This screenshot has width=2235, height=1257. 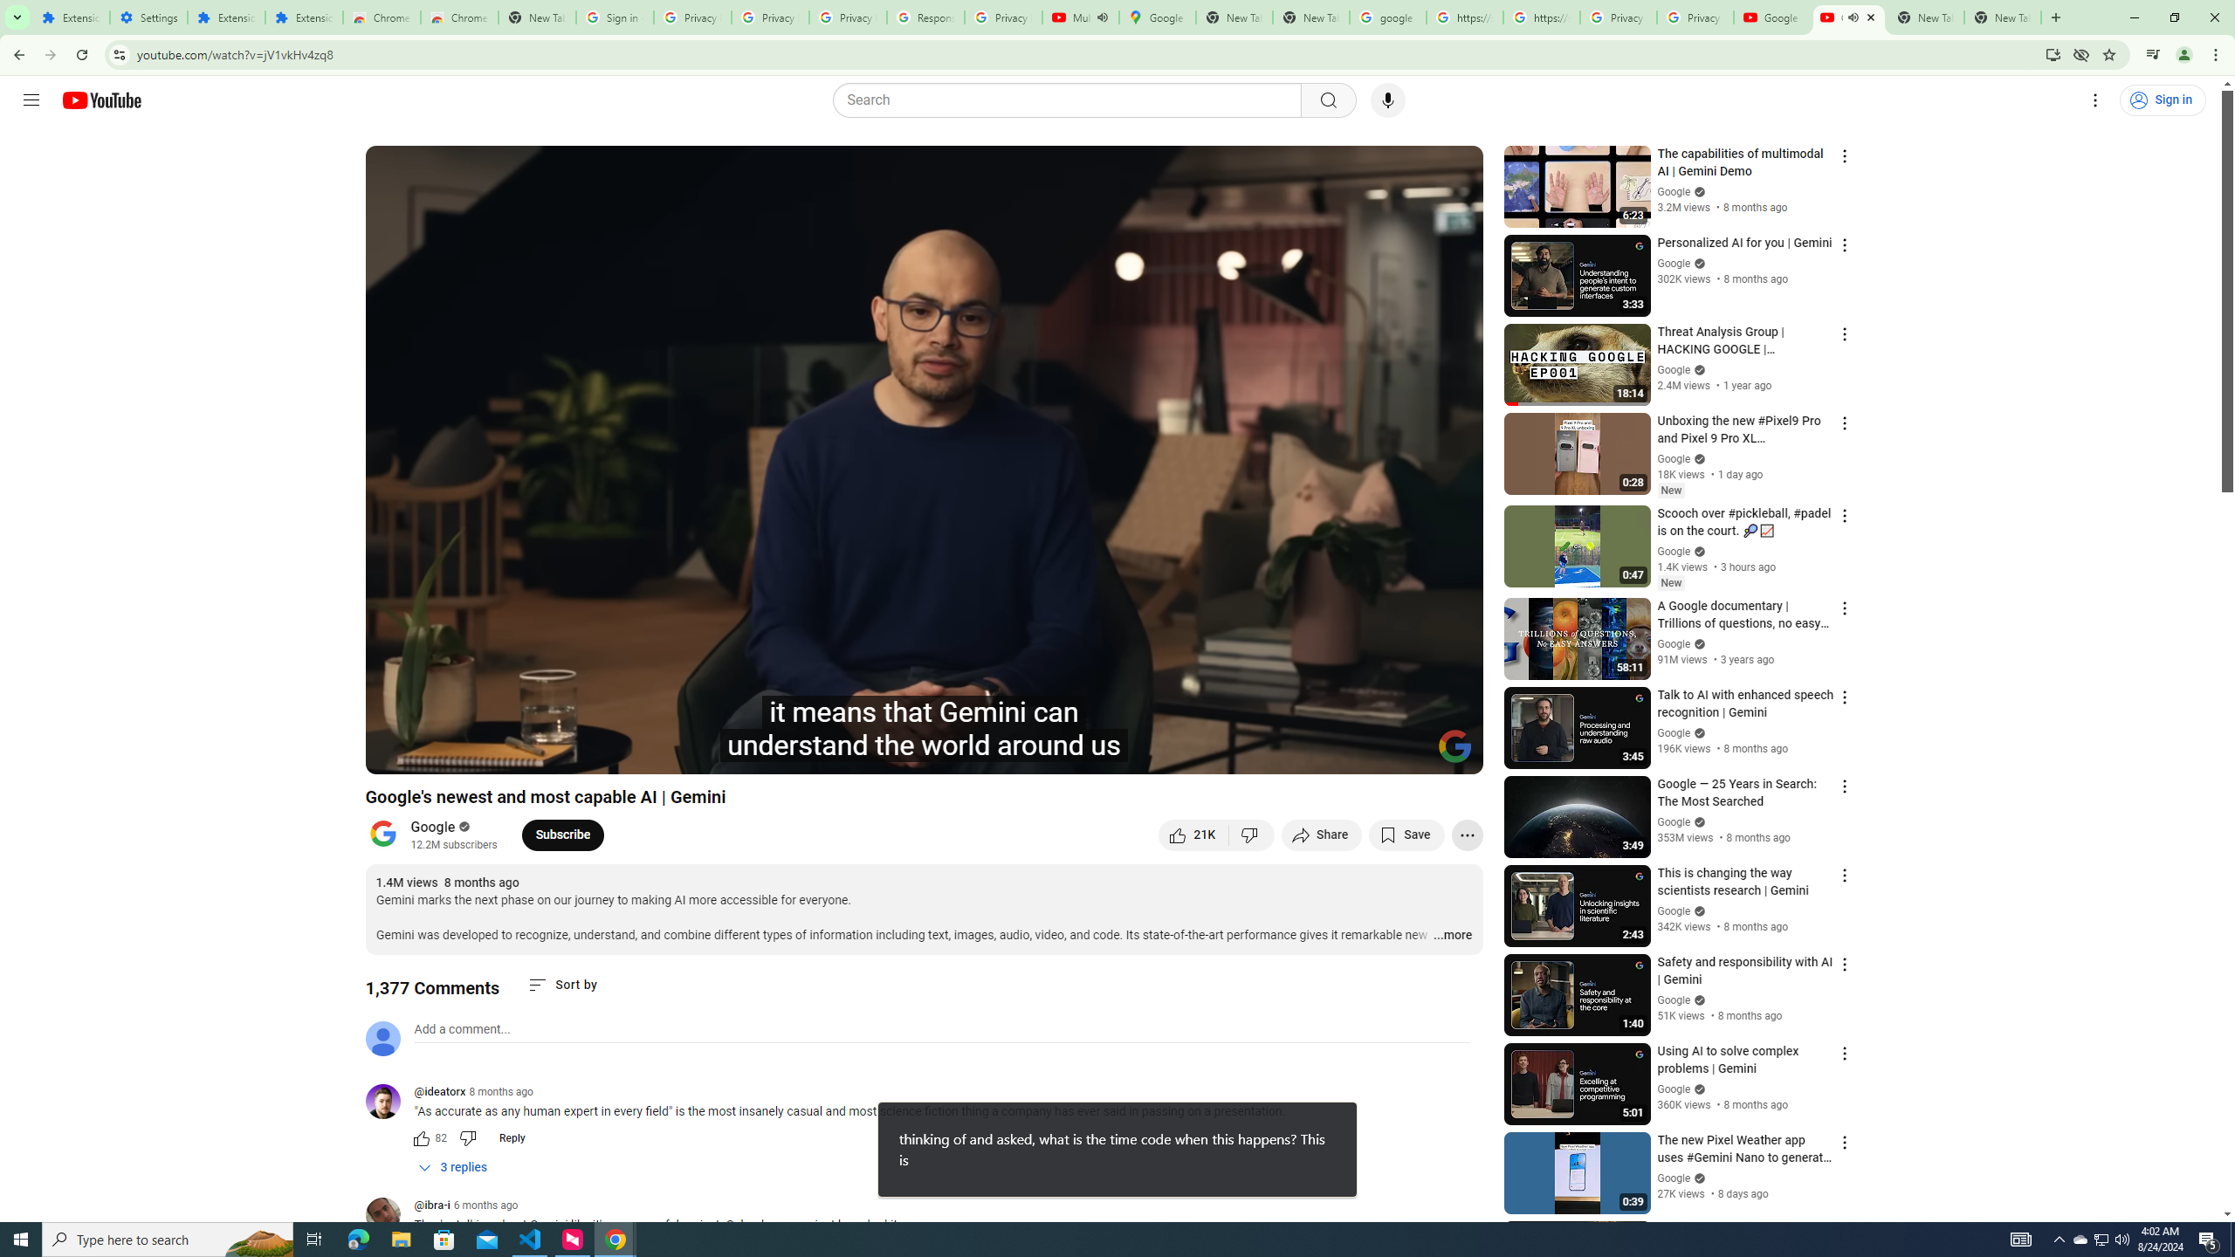 I want to click on https://scholar.google.com/, so click(x=1465, y=17).